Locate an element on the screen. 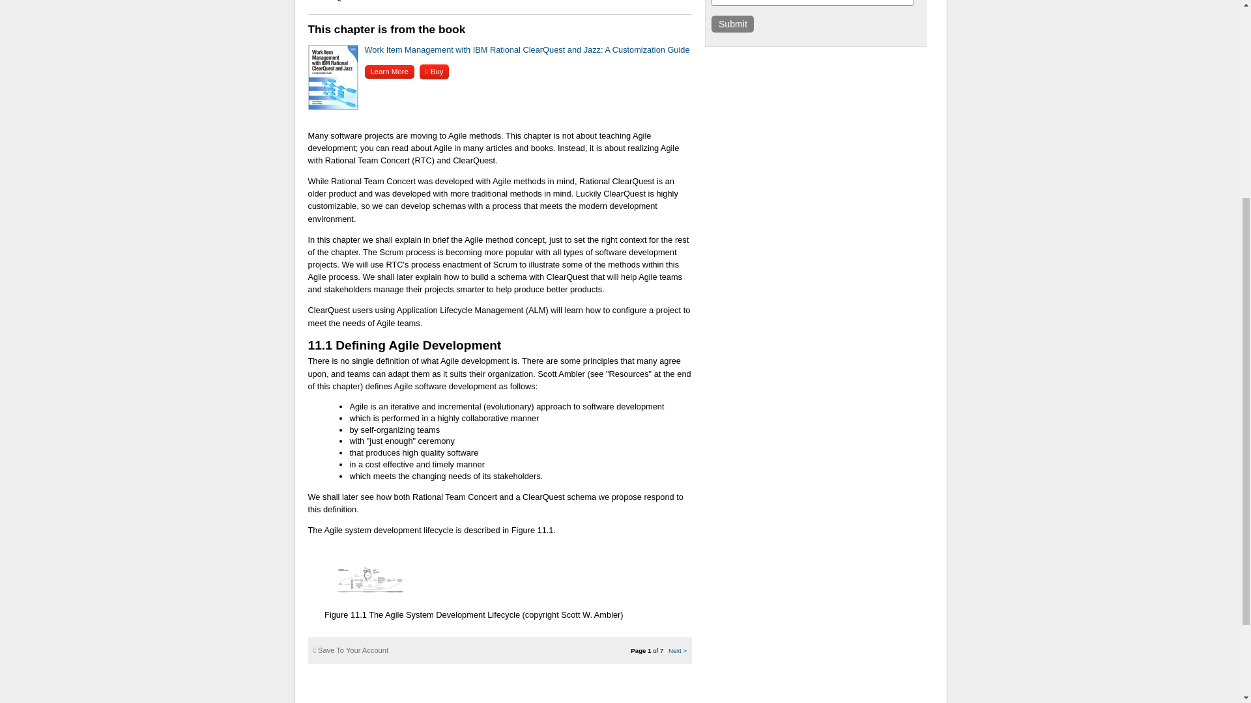  Figure 11.1 is located at coordinates (533, 530).